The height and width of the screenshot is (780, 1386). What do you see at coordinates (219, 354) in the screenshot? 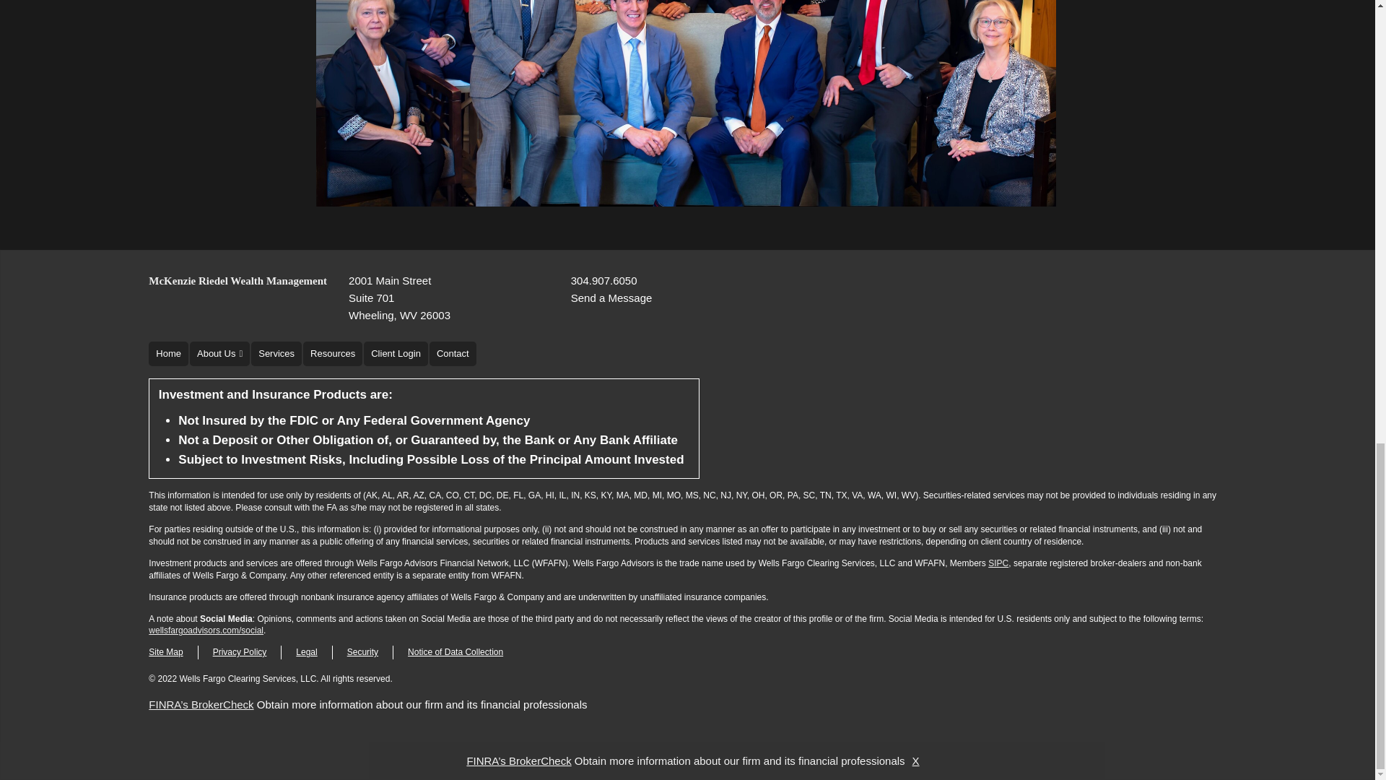
I see `About Us` at bounding box center [219, 354].